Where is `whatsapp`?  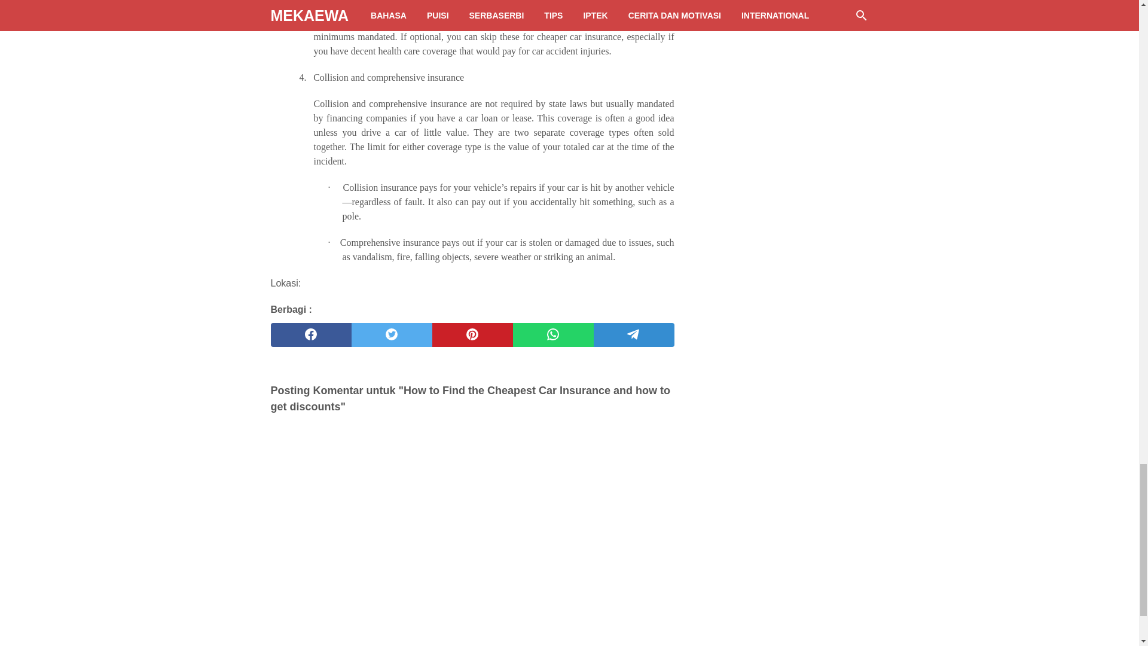 whatsapp is located at coordinates (553, 335).